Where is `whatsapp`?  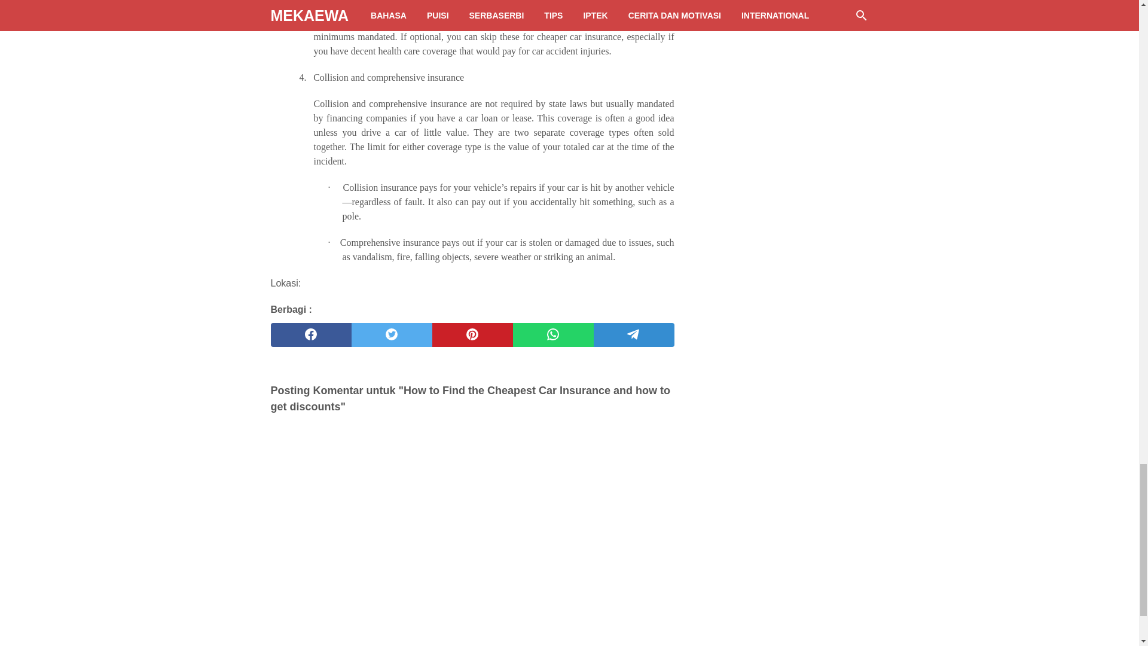 whatsapp is located at coordinates (553, 335).